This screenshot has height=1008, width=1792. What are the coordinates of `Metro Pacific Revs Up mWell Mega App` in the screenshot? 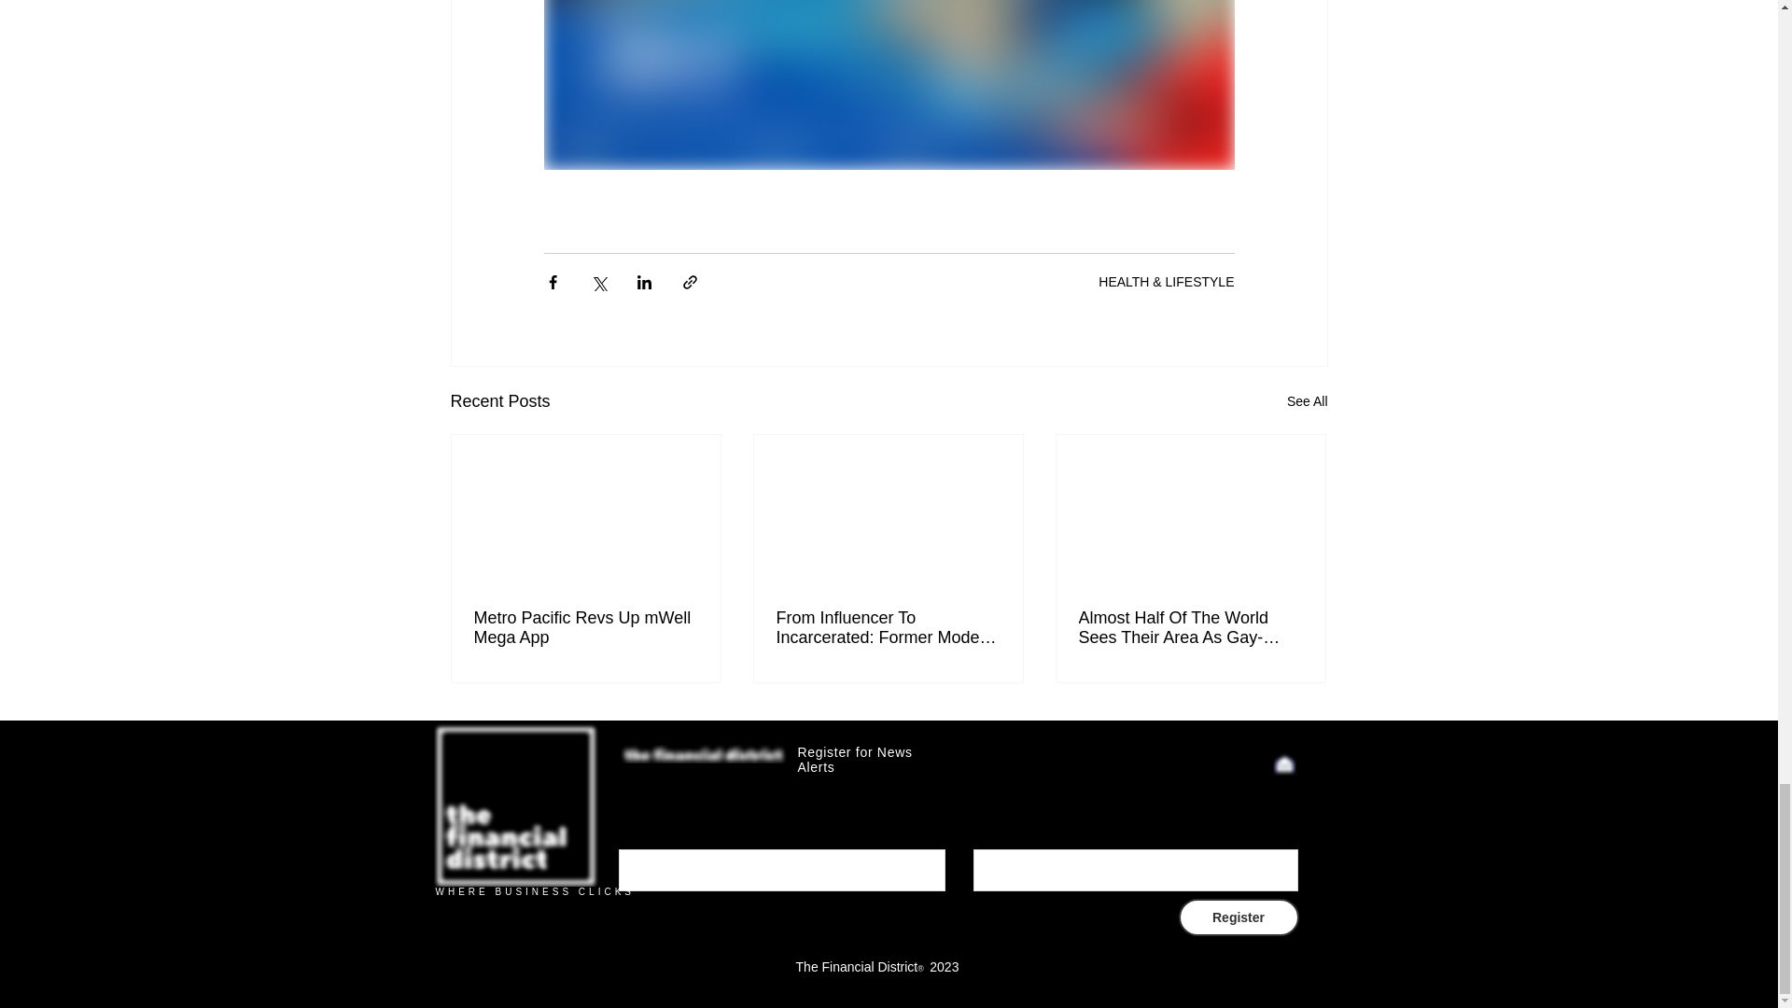 It's located at (586, 628).